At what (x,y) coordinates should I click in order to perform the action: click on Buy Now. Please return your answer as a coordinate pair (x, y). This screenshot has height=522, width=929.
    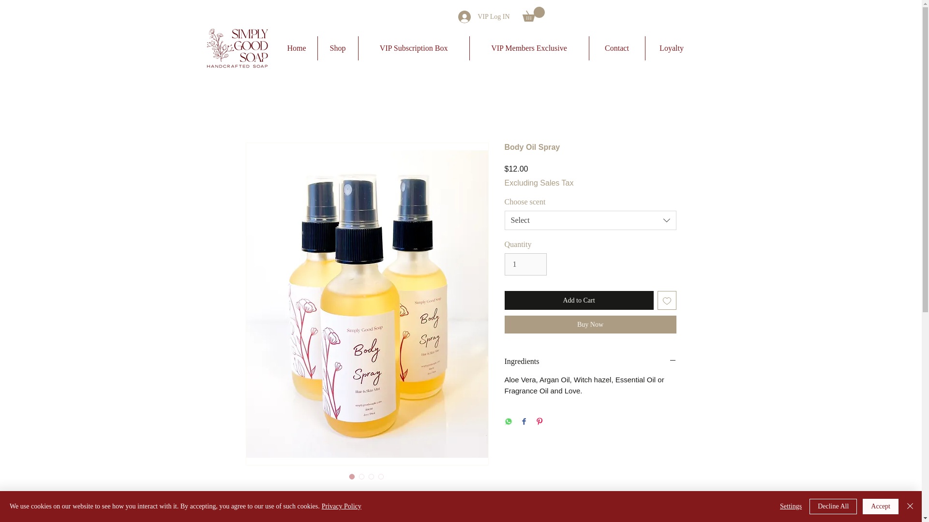
    Looking at the image, I should click on (590, 325).